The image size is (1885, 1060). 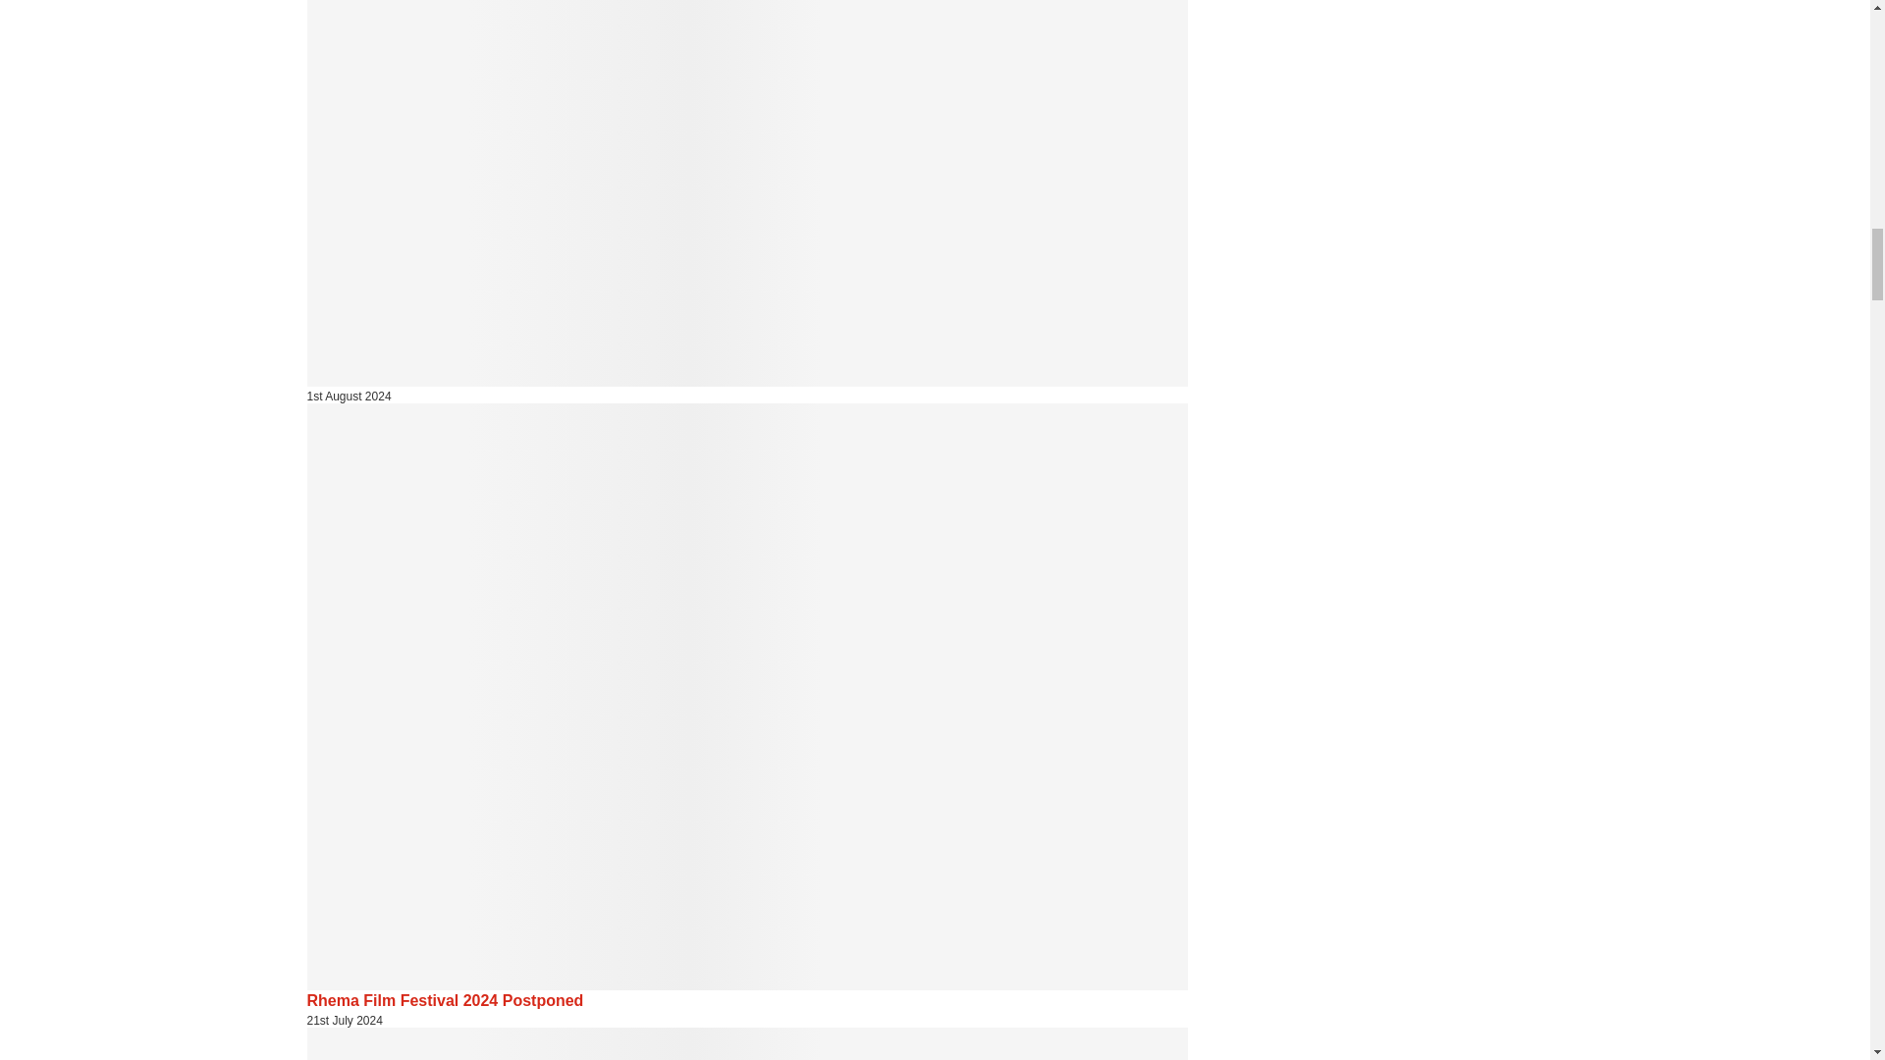 What do you see at coordinates (746, 1043) in the screenshot?
I see `Movie Prediction: Abattoir Season 5` at bounding box center [746, 1043].